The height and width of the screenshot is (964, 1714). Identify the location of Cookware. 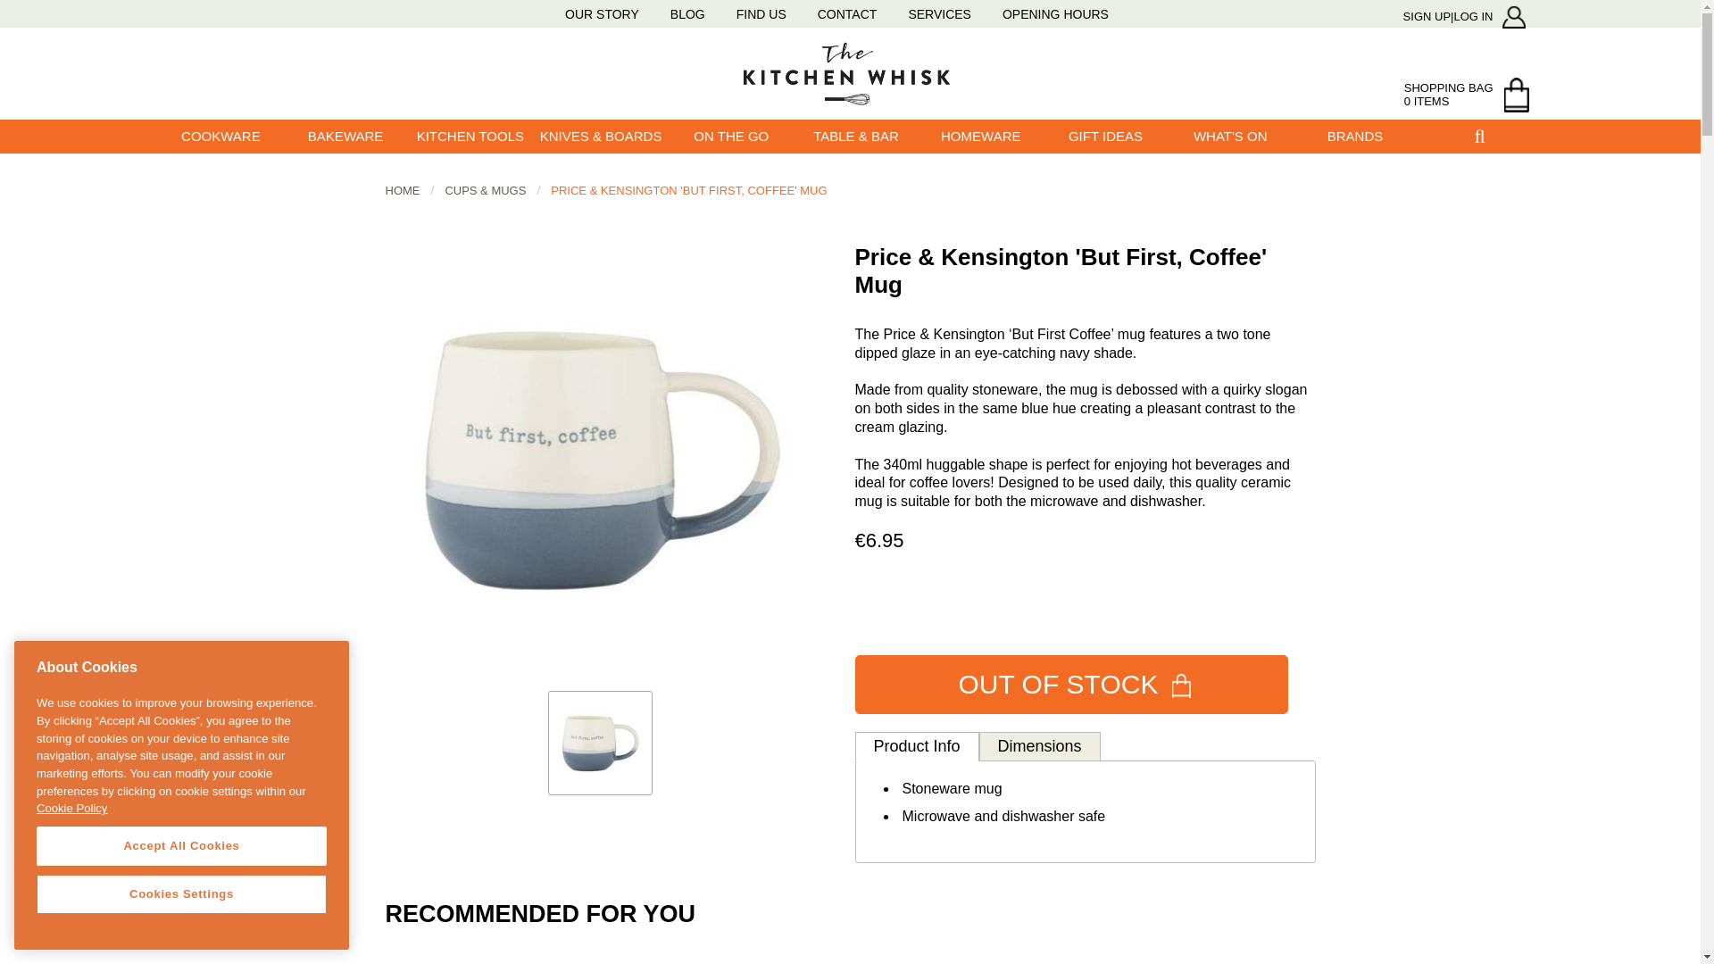
(221, 136).